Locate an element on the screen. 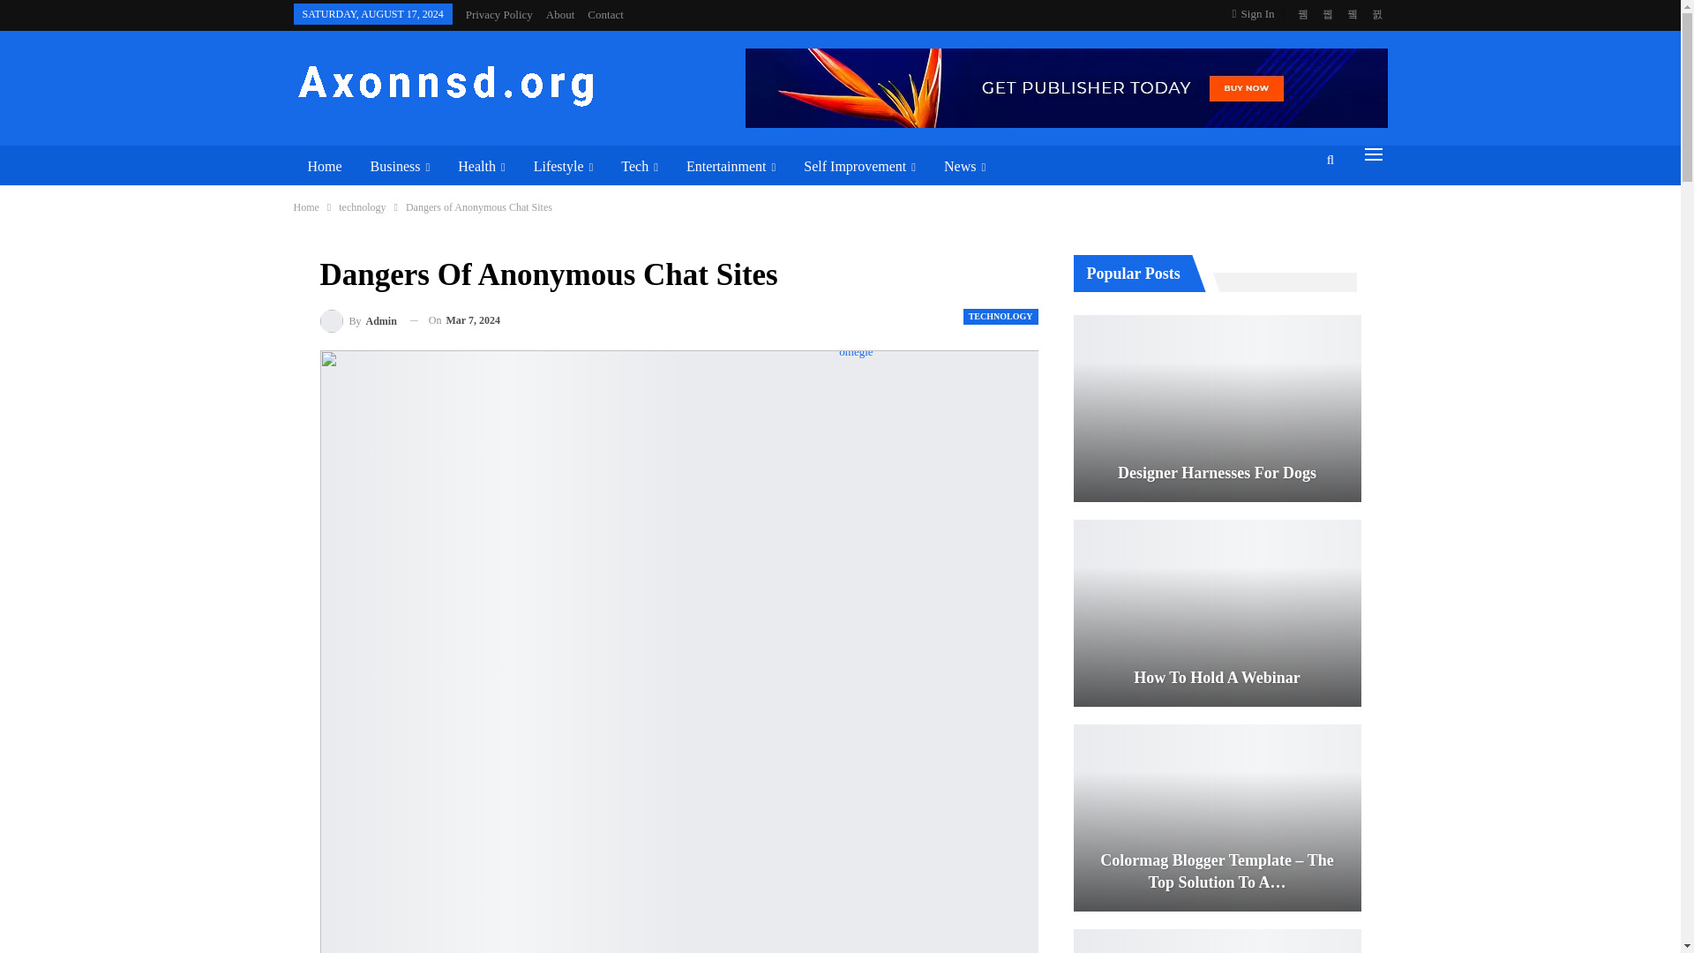 This screenshot has height=953, width=1694. Home is located at coordinates (325, 166).